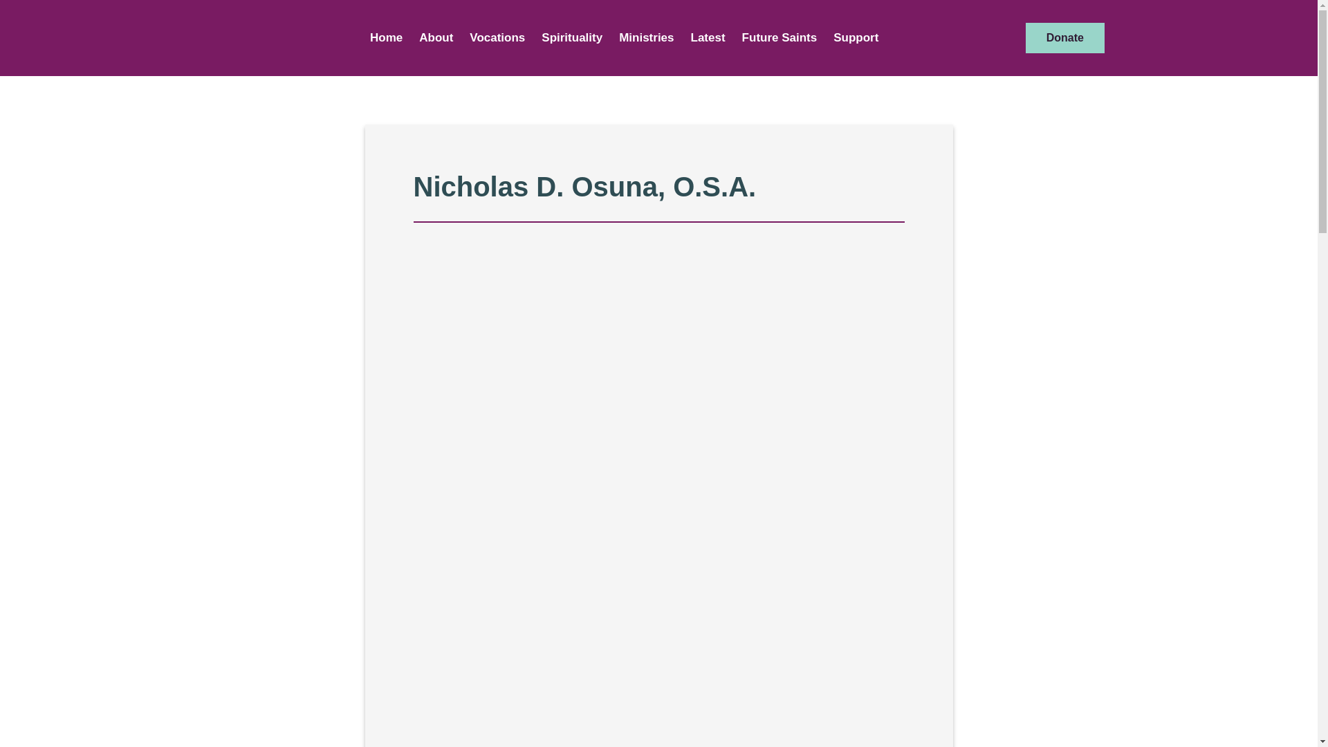 Image resolution: width=1328 pixels, height=747 pixels. Describe the element at coordinates (1065, 37) in the screenshot. I see `Donate` at that location.